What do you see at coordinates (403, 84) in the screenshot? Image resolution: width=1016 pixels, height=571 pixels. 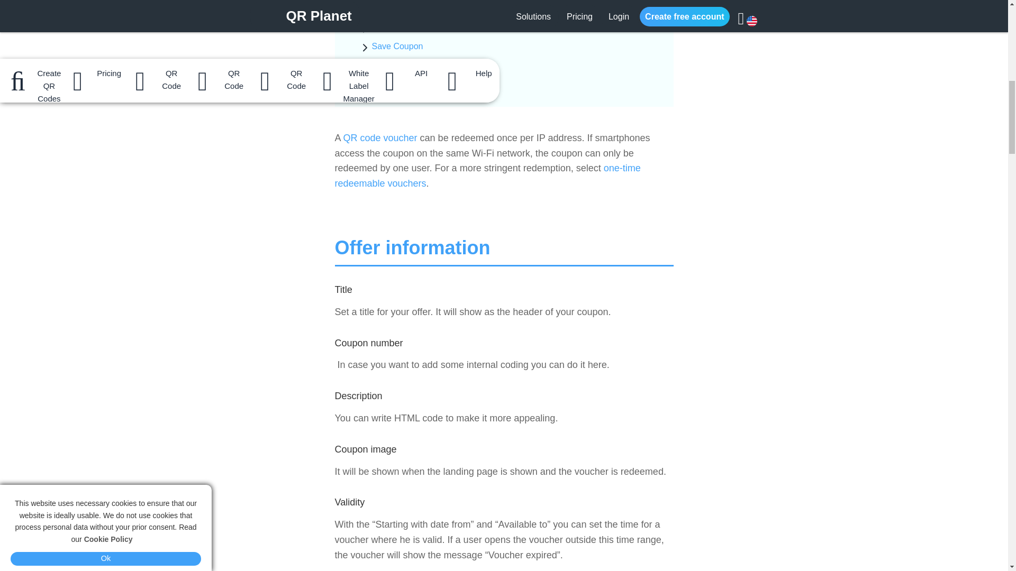 I see `EAN-13 Barcode` at bounding box center [403, 84].